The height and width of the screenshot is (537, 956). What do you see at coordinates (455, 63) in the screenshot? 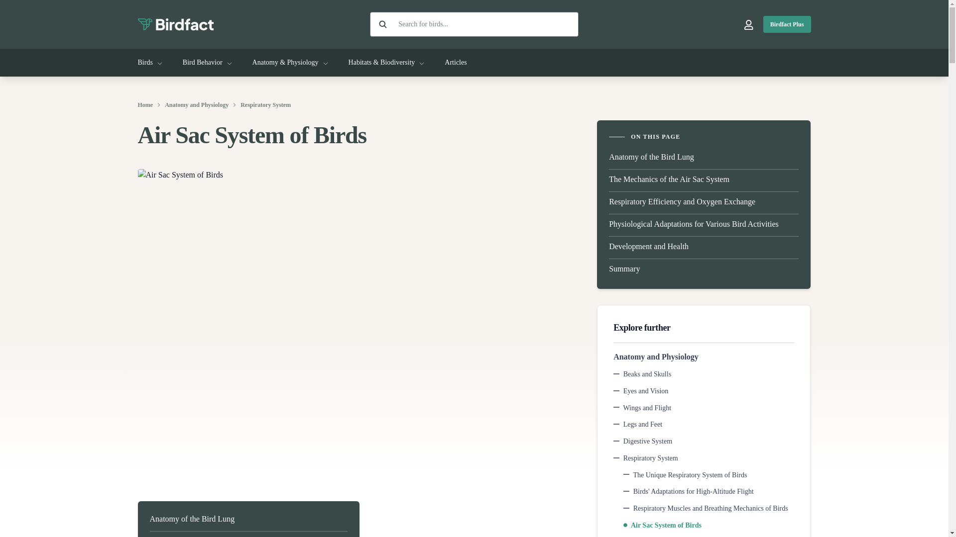
I see `Articles` at bounding box center [455, 63].